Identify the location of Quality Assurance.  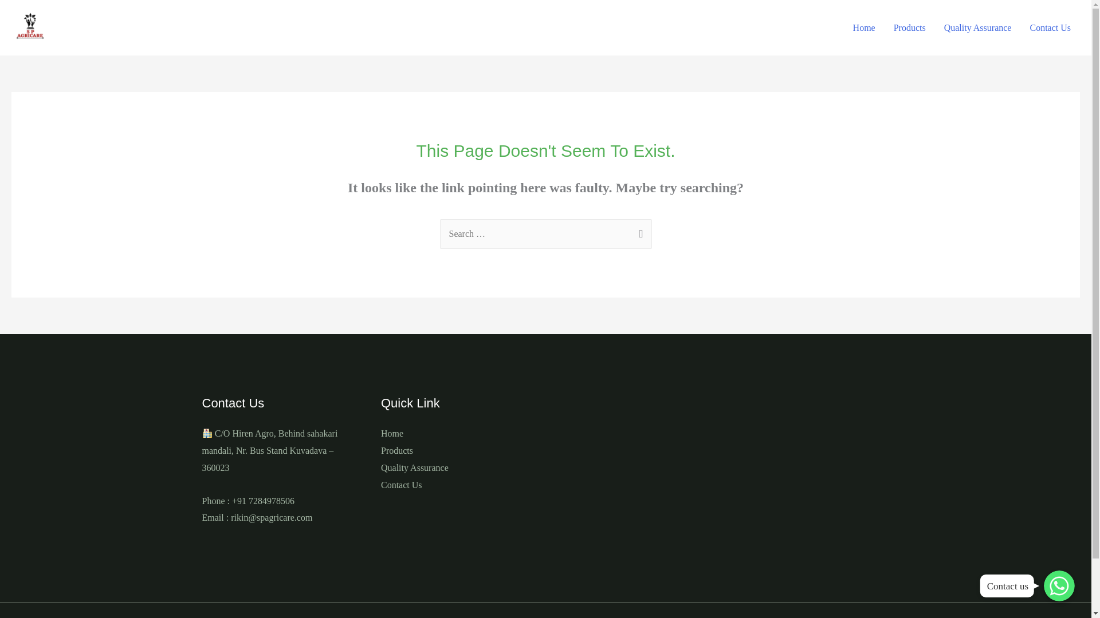
(977, 28).